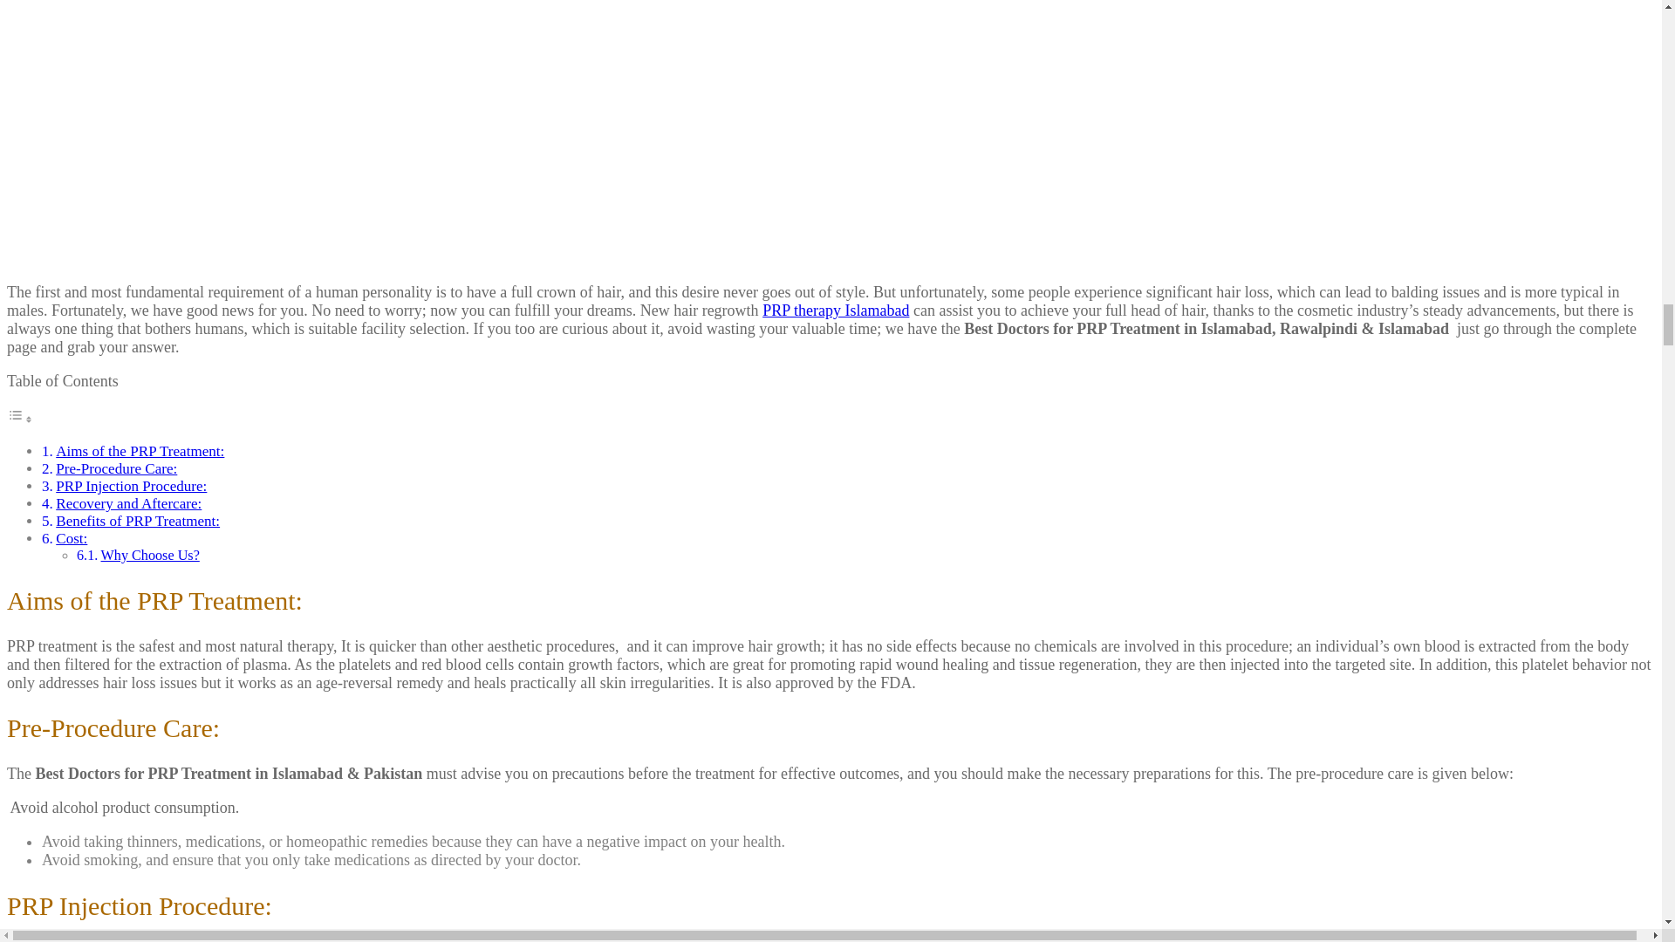 This screenshot has height=942, width=1675. I want to click on Aims of the PRP Treatment:, so click(140, 451).